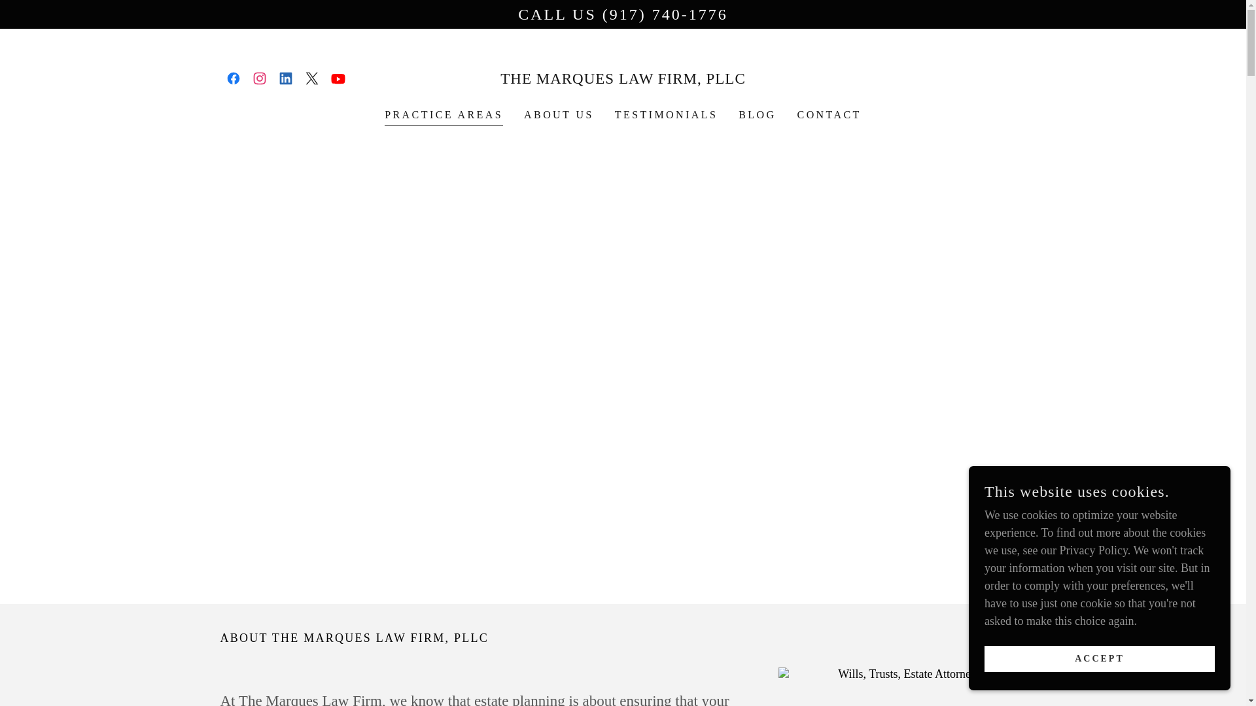  Describe the element at coordinates (559, 115) in the screenshot. I see `ABOUT US` at that location.